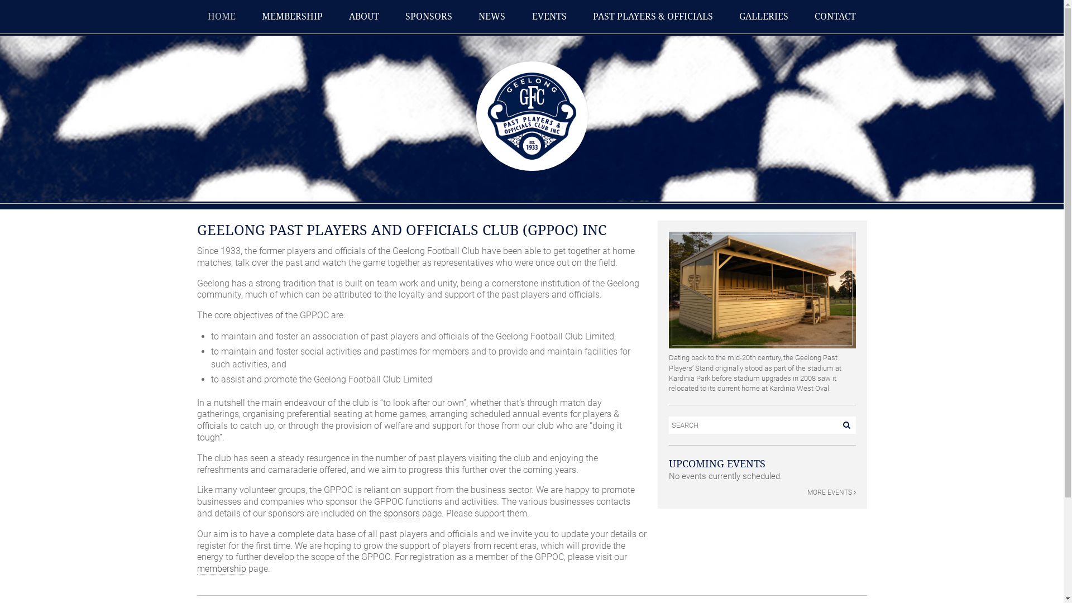 The width and height of the screenshot is (1072, 603). What do you see at coordinates (293, 17) in the screenshot?
I see `MEMBERSHIP` at bounding box center [293, 17].